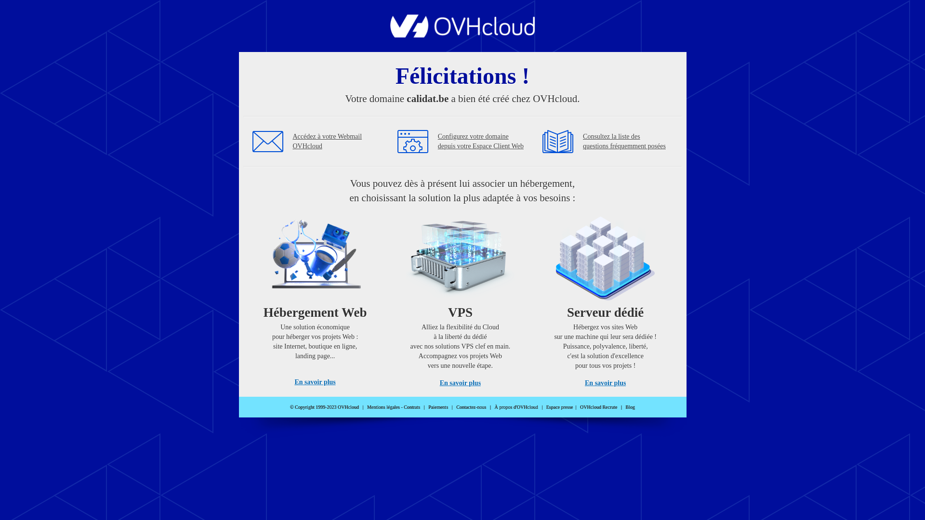 Image resolution: width=925 pixels, height=520 pixels. Describe the element at coordinates (605, 383) in the screenshot. I see `En savoir plus` at that location.